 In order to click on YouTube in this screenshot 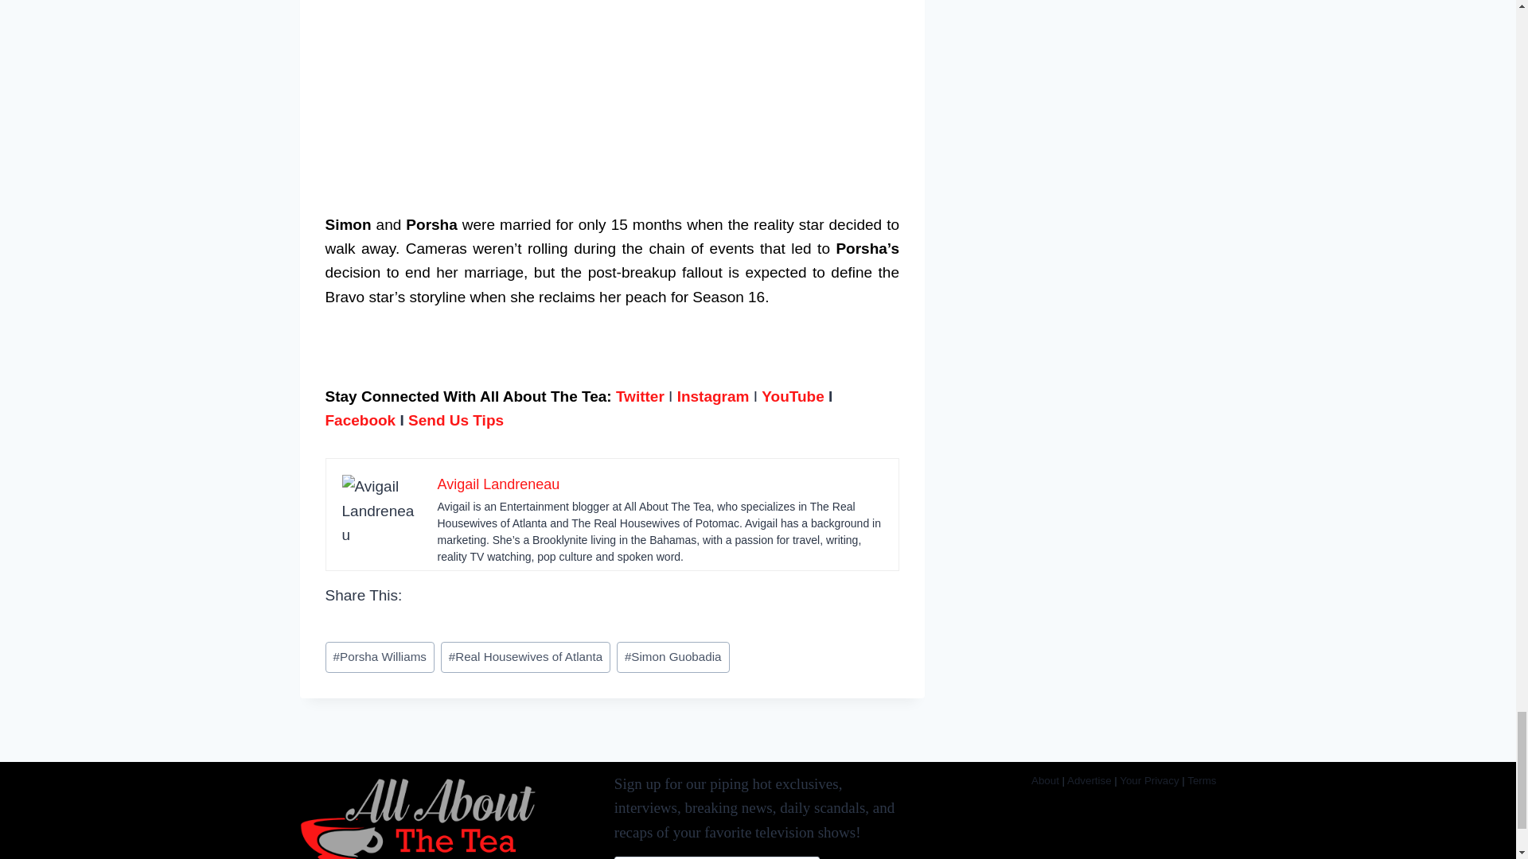, I will do `click(792, 396)`.